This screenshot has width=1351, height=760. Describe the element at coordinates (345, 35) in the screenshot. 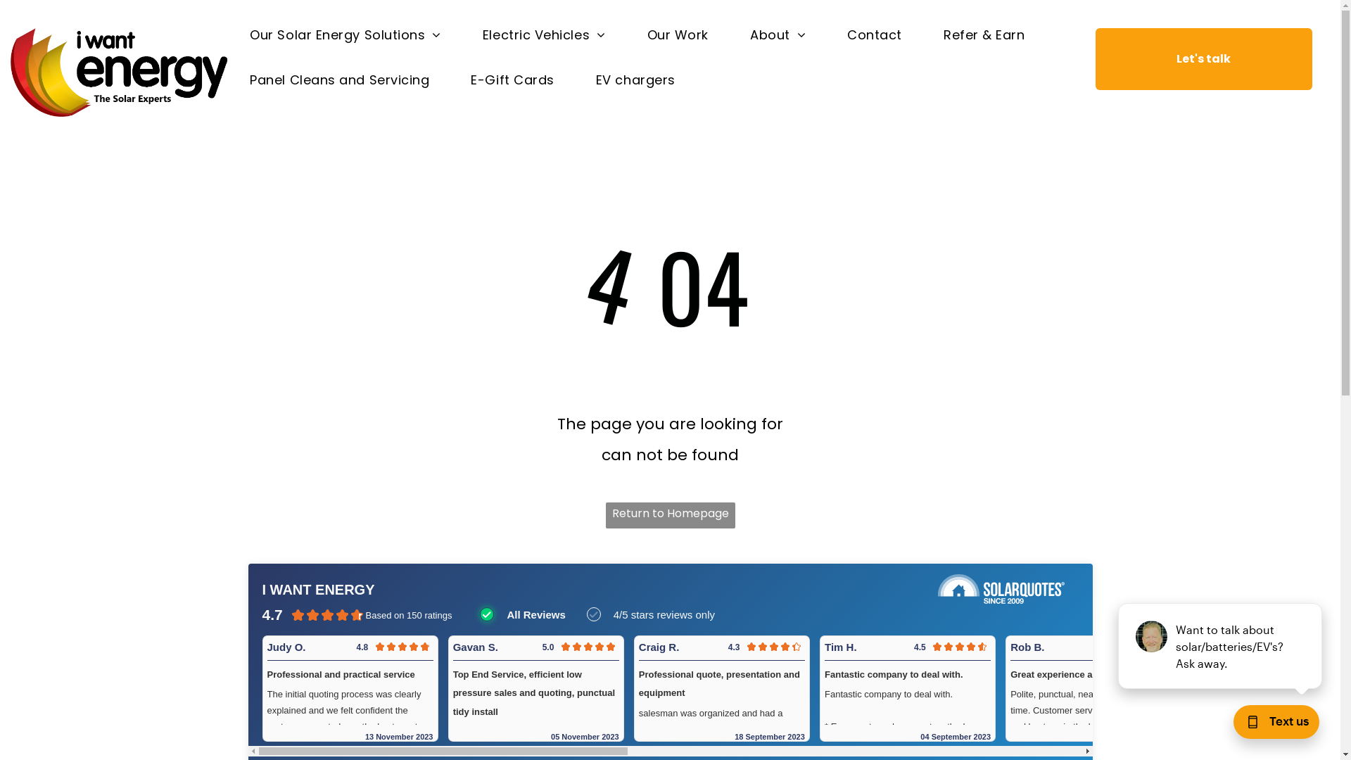

I see `Our Solar Energy Solutions` at that location.